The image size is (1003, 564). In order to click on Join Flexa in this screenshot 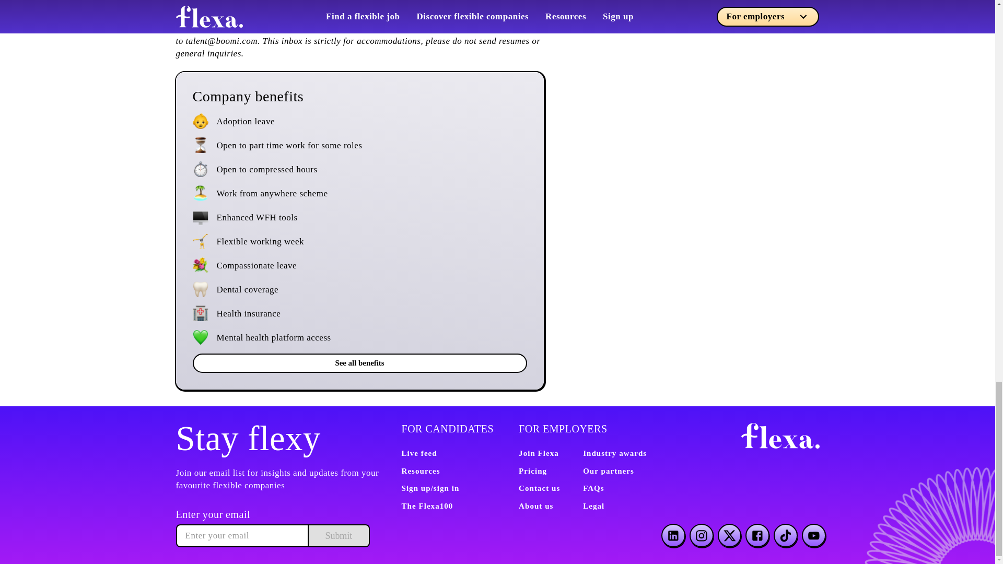, I will do `click(538, 453)`.